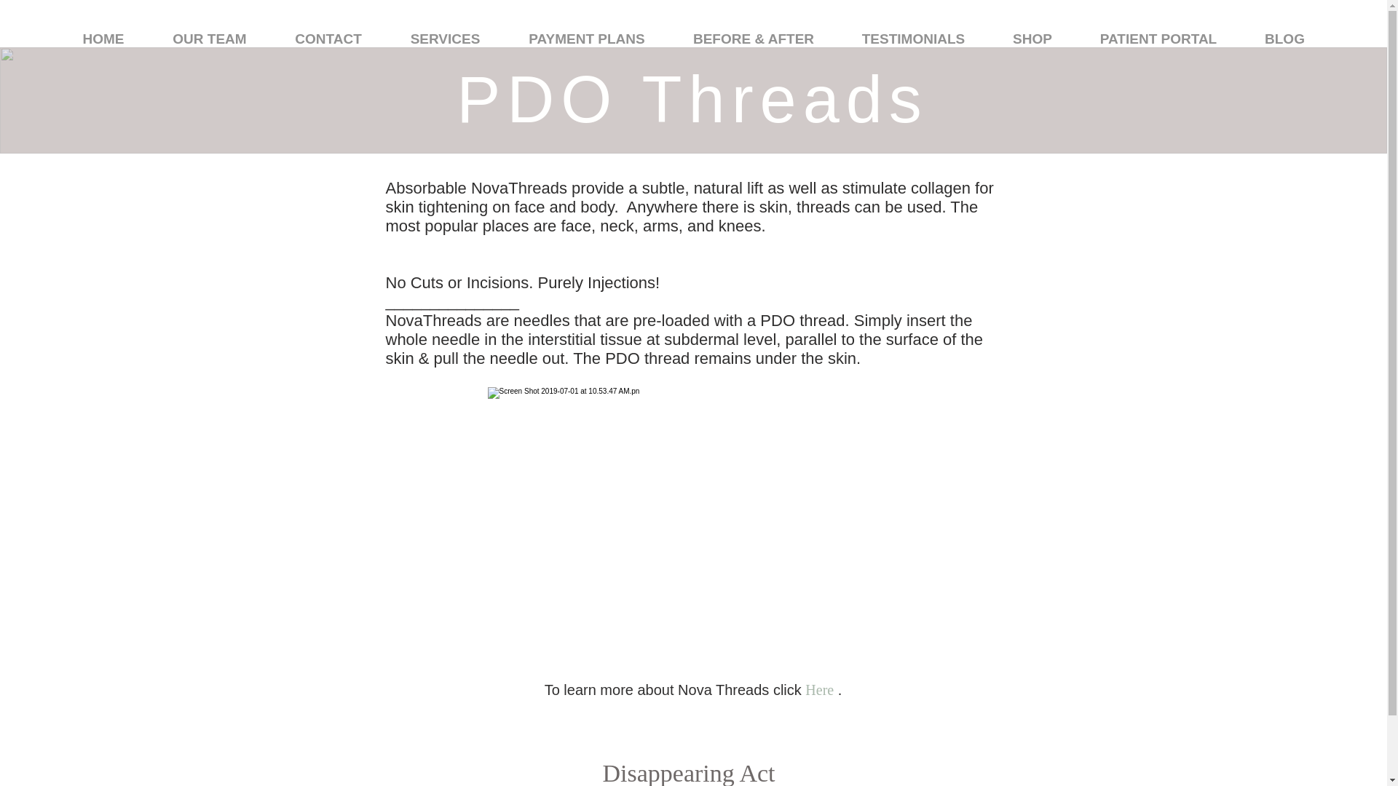  I want to click on SERVICES, so click(445, 38).